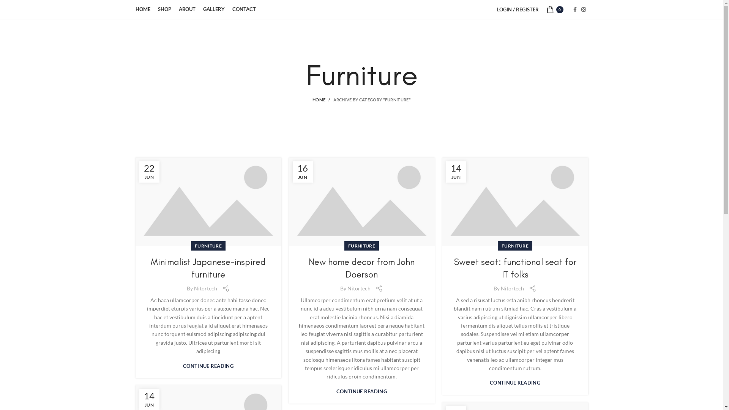  What do you see at coordinates (518, 9) in the screenshot?
I see `LOGIN / REGISTER` at bounding box center [518, 9].